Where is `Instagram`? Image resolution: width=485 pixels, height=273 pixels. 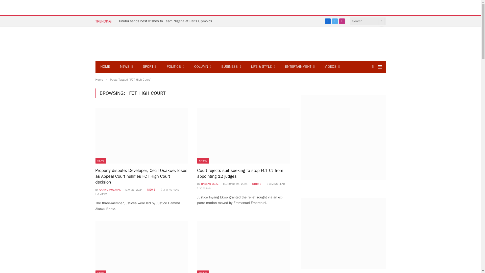
Instagram is located at coordinates (342, 21).